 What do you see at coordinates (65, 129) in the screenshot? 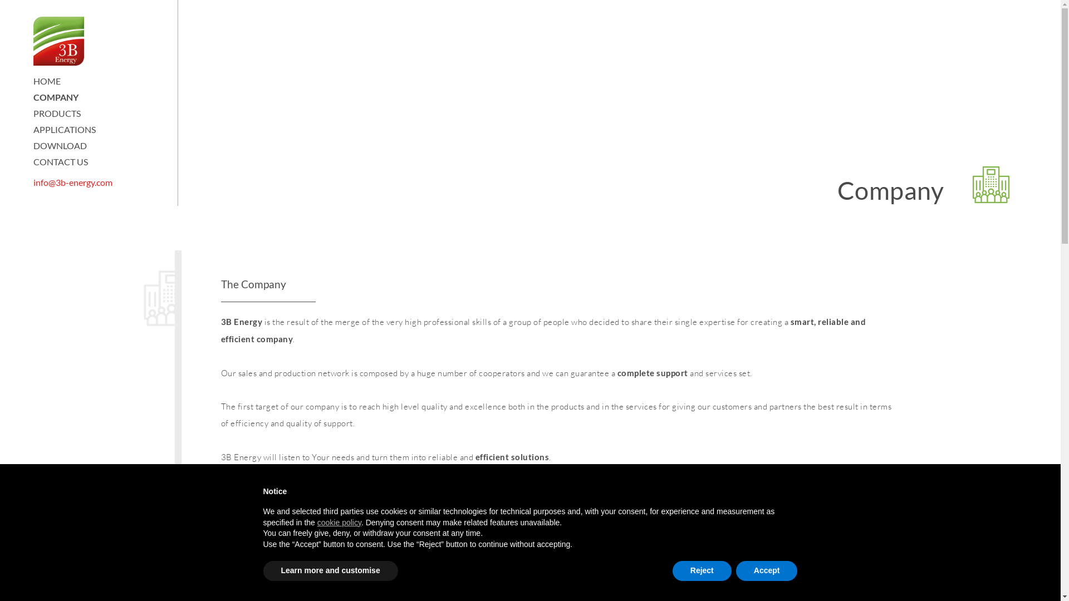
I see `APPLICATIONS` at bounding box center [65, 129].